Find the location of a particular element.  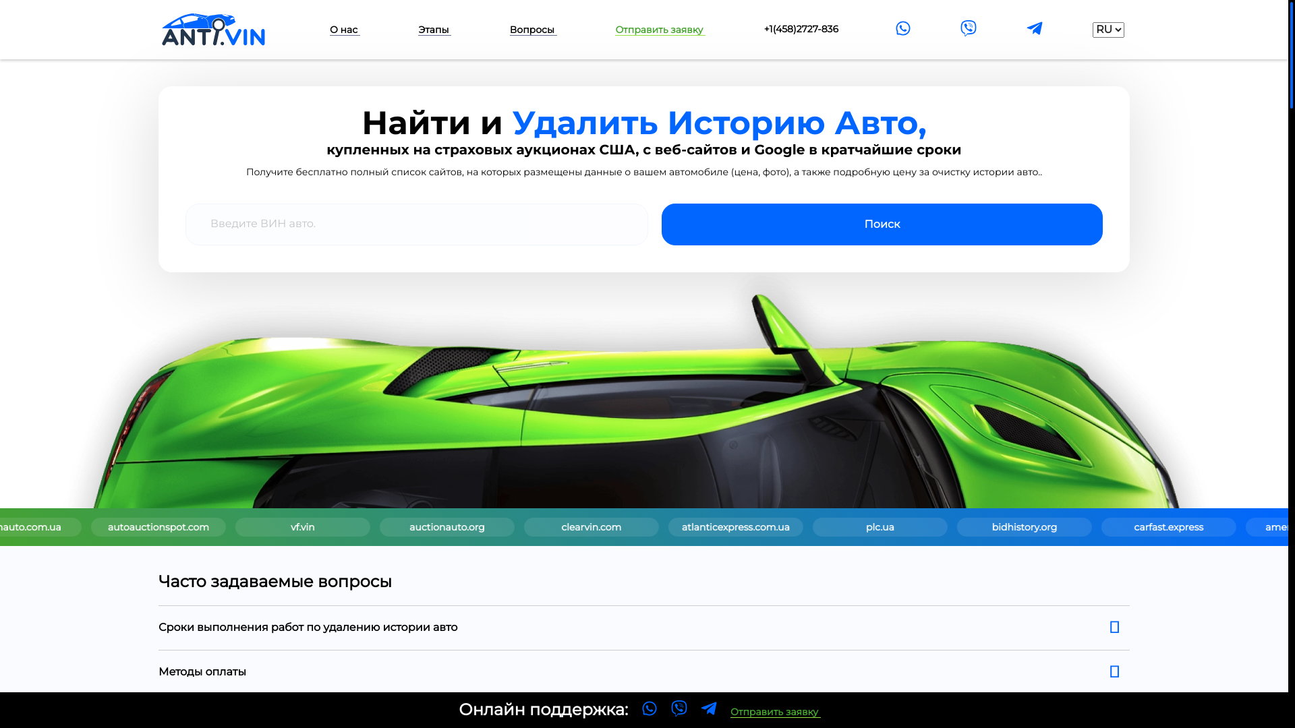

auctionauto.com.ua is located at coordinates (443, 527).